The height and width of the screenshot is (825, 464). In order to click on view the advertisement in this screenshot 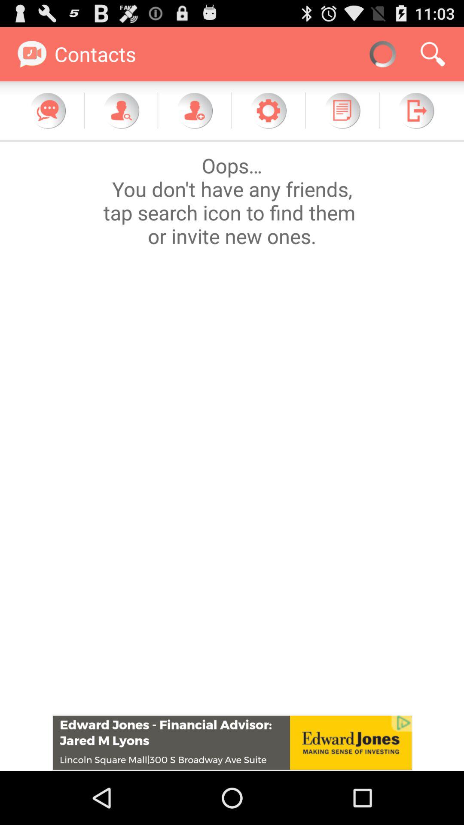, I will do `click(232, 742)`.